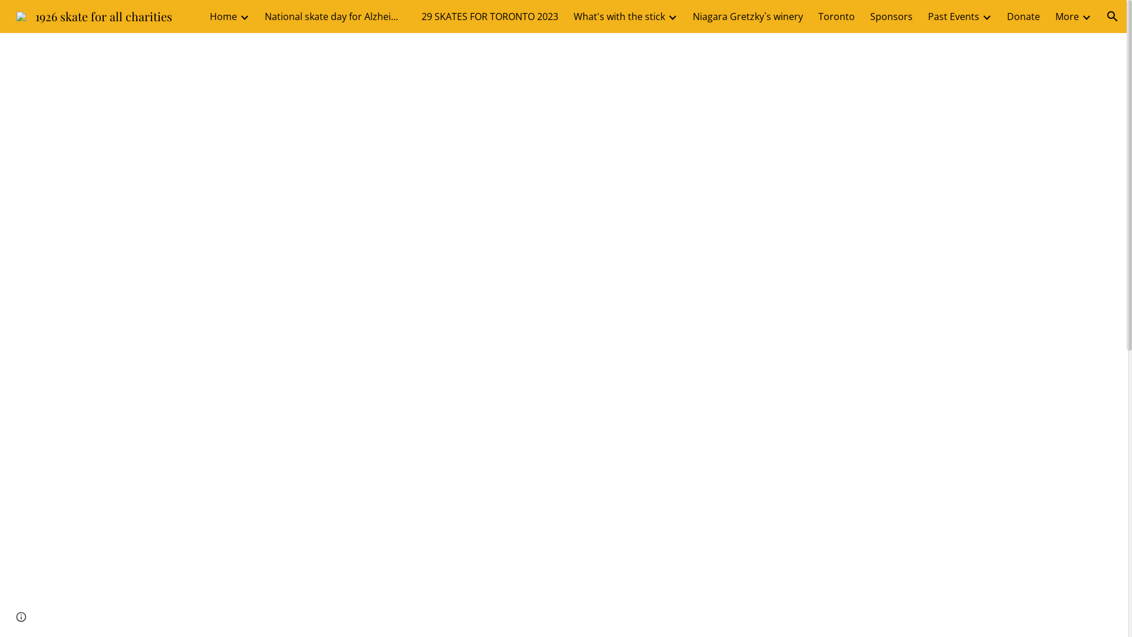 This screenshot has width=1132, height=637. Describe the element at coordinates (1067, 17) in the screenshot. I see `More` at that location.